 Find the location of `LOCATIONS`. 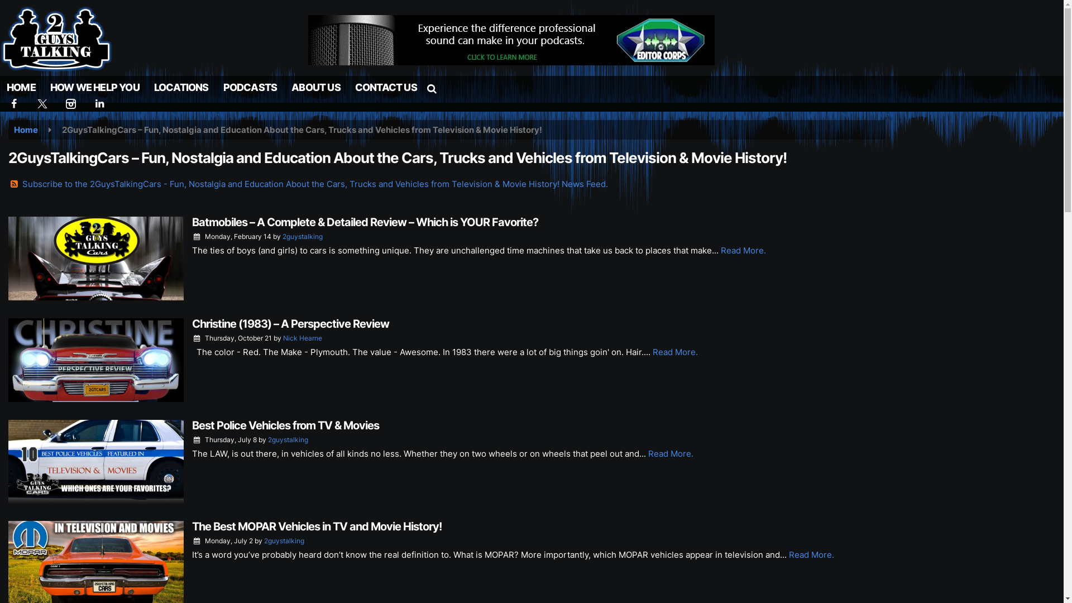

LOCATIONS is located at coordinates (181, 88).